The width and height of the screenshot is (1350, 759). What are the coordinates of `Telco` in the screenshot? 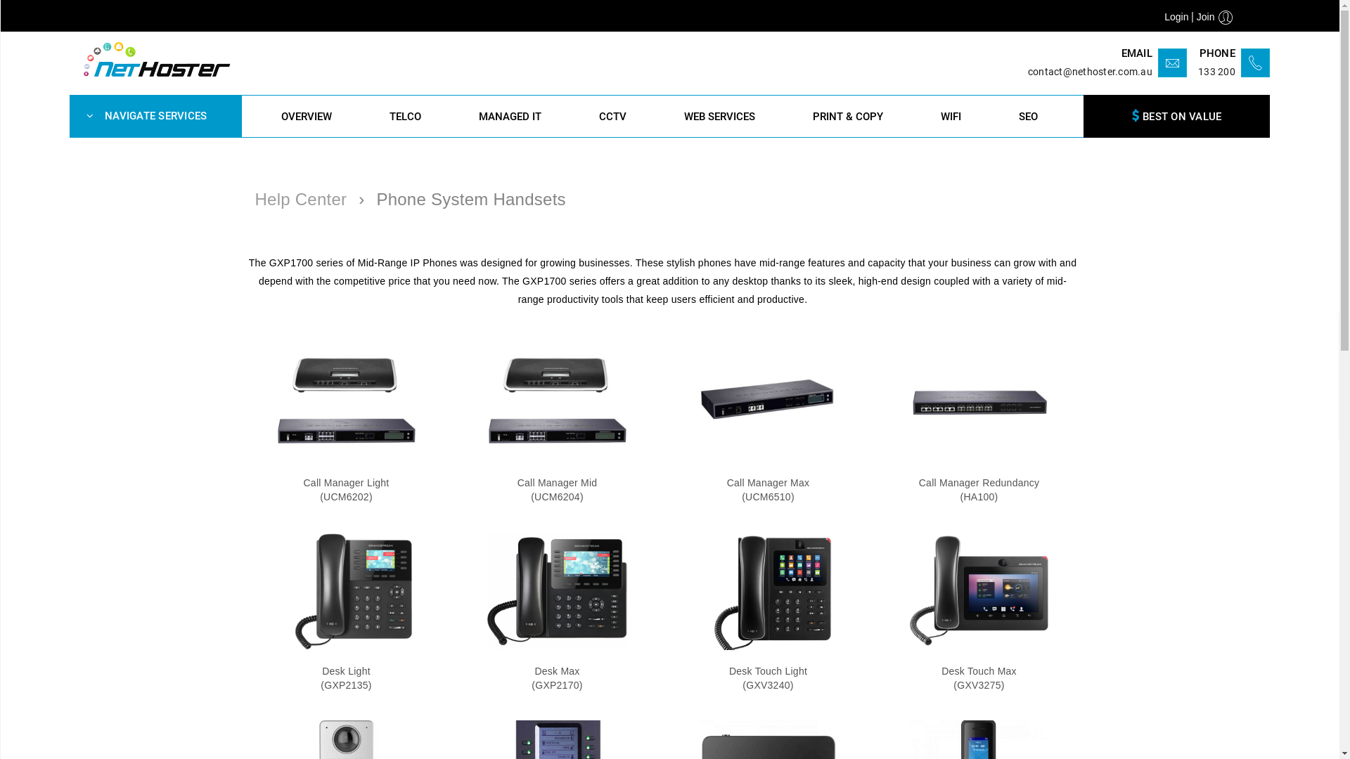 It's located at (266, 566).